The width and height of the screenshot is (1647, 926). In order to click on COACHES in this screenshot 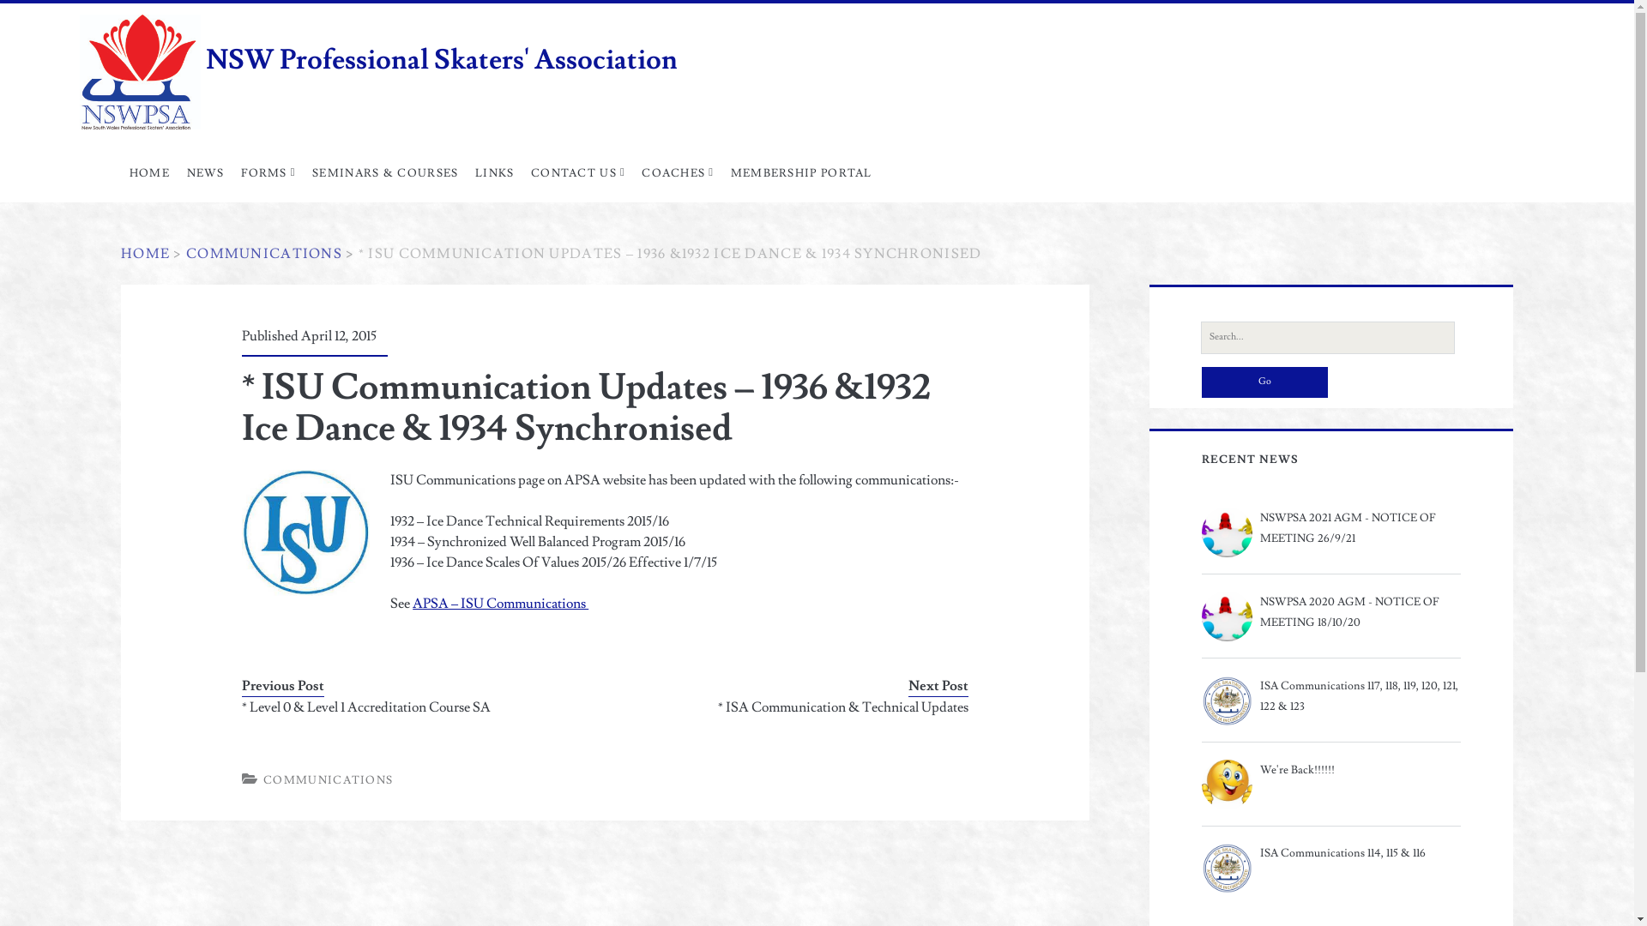, I will do `click(678, 173)`.